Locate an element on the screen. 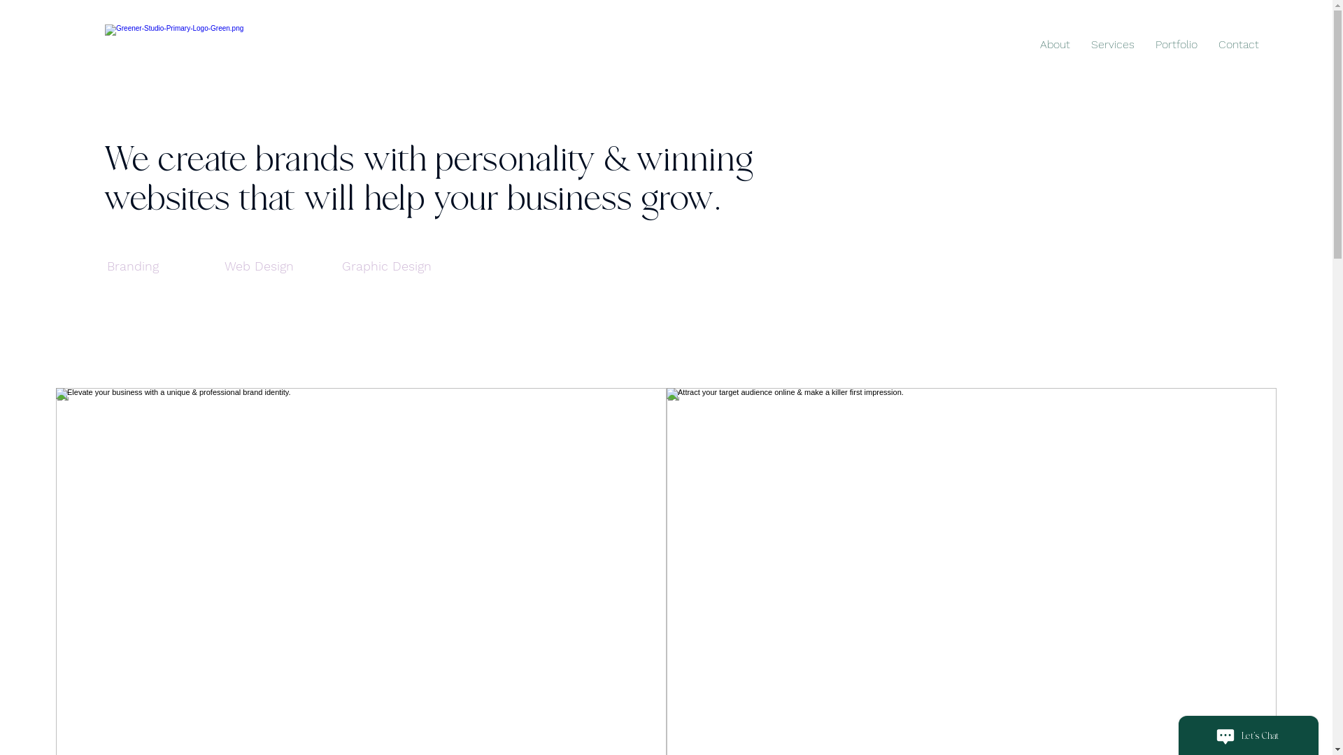  Contact is located at coordinates (1239, 45).